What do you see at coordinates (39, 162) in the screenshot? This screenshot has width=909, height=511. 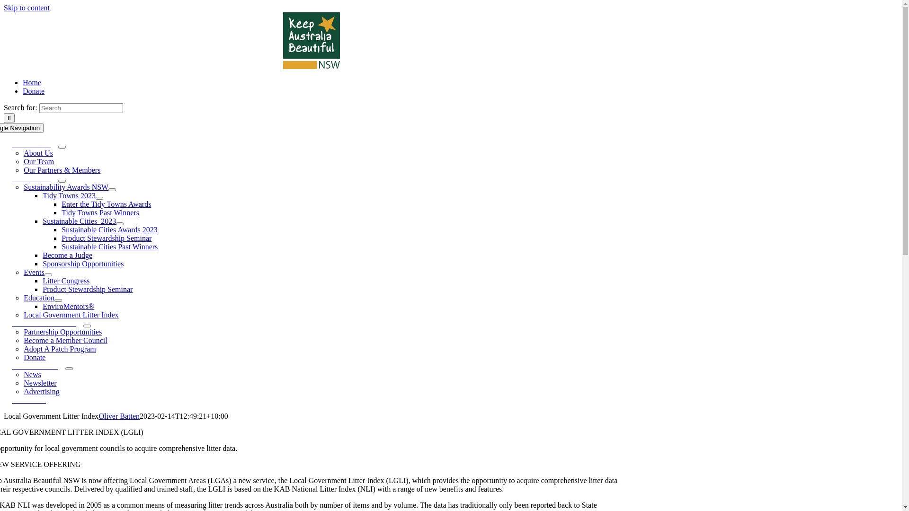 I see `Our Team` at bounding box center [39, 162].